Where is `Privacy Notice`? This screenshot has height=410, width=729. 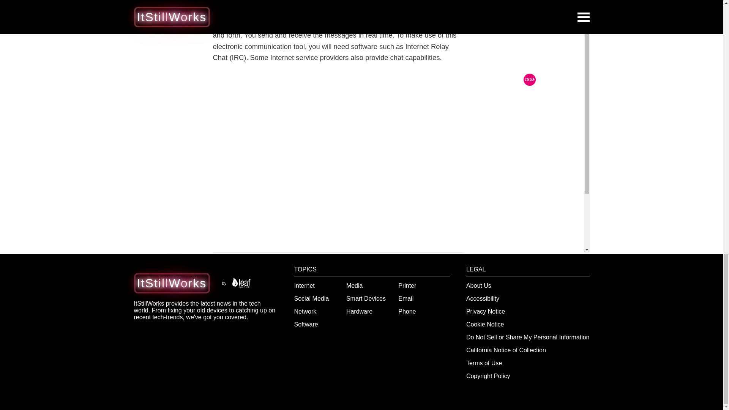 Privacy Notice is located at coordinates (486, 311).